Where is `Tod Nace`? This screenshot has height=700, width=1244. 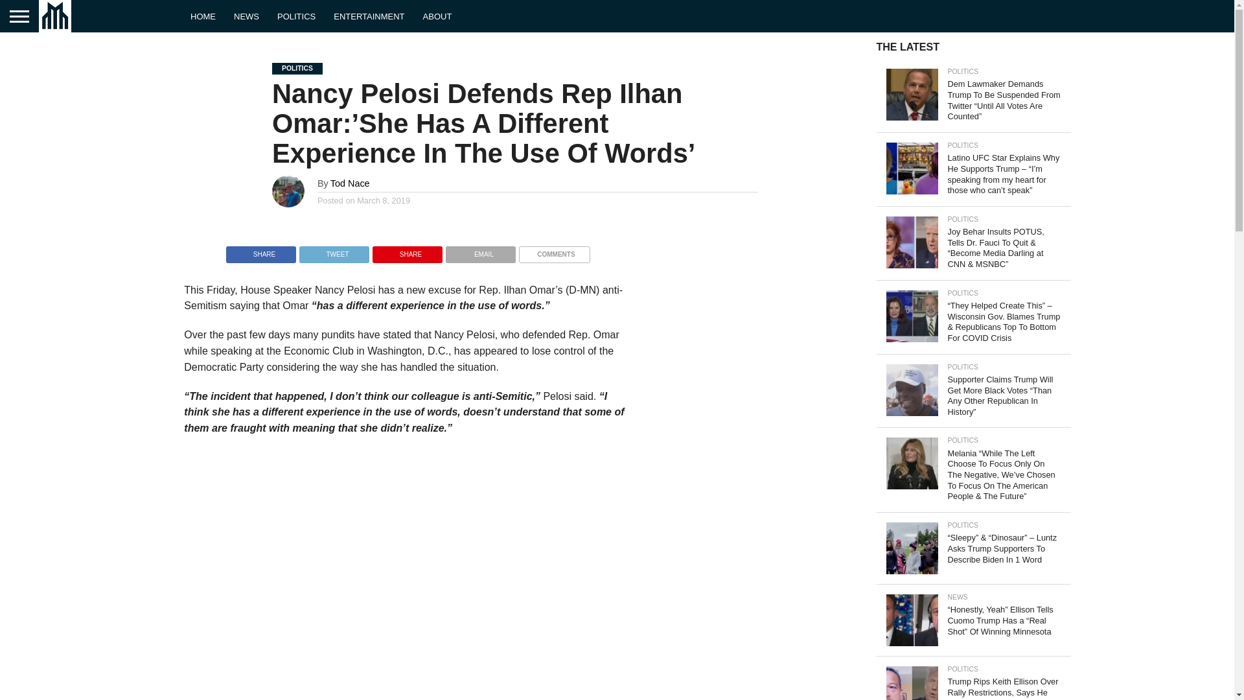
Tod Nace is located at coordinates (350, 183).